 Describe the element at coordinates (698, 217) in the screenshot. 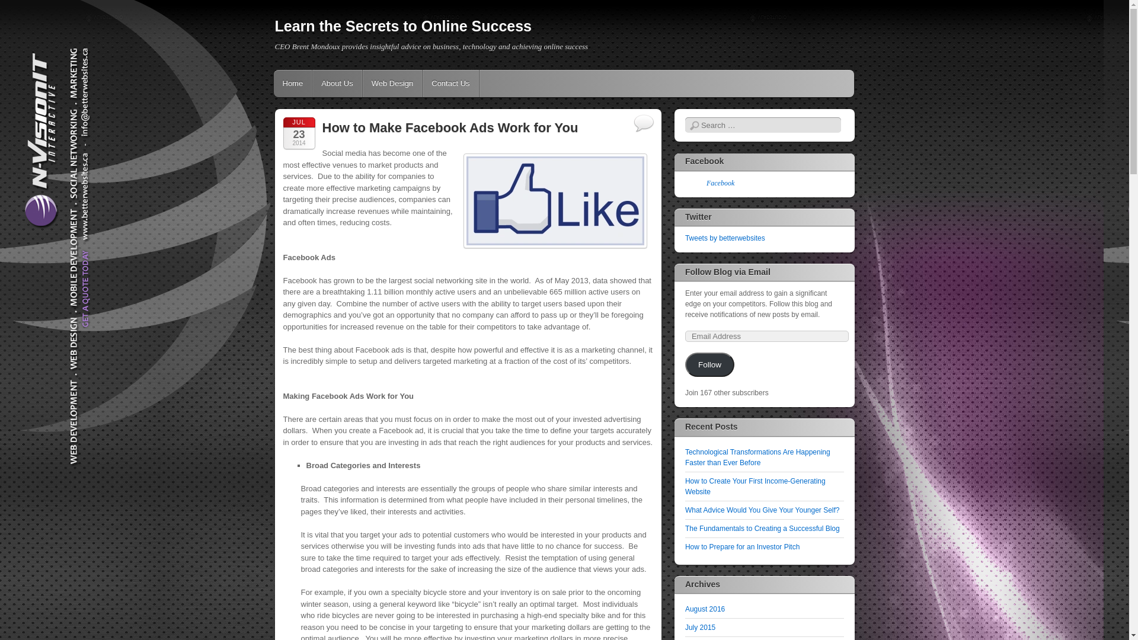

I see `Twitter` at that location.